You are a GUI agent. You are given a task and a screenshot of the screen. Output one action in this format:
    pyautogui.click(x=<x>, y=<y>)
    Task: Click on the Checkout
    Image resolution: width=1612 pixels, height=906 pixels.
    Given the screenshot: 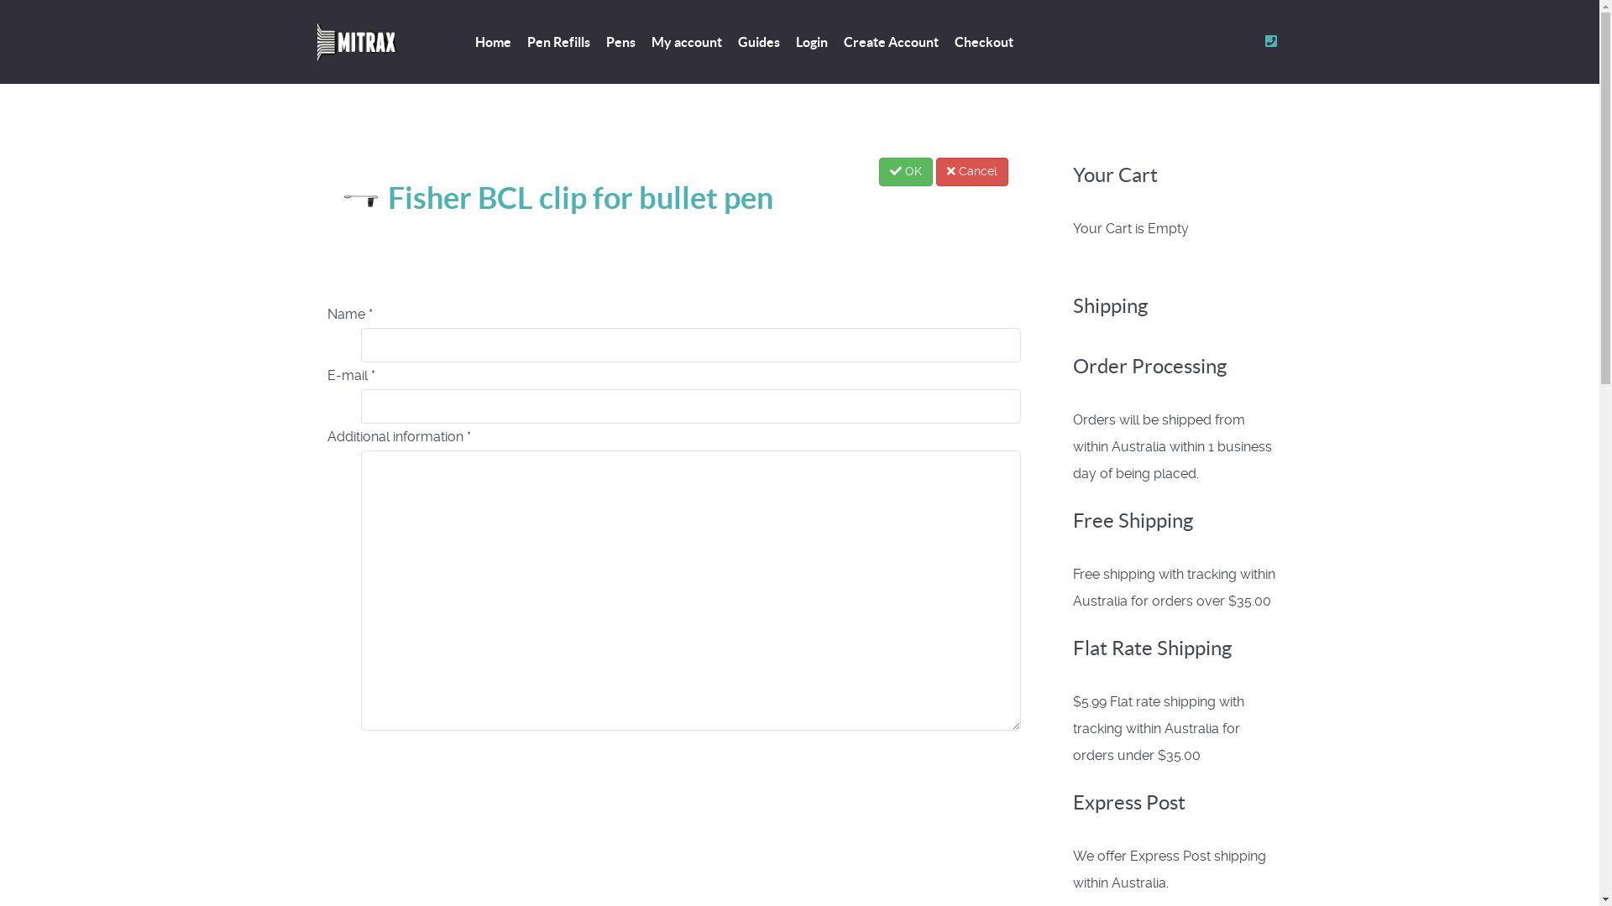 What is the action you would take?
    pyautogui.click(x=983, y=44)
    